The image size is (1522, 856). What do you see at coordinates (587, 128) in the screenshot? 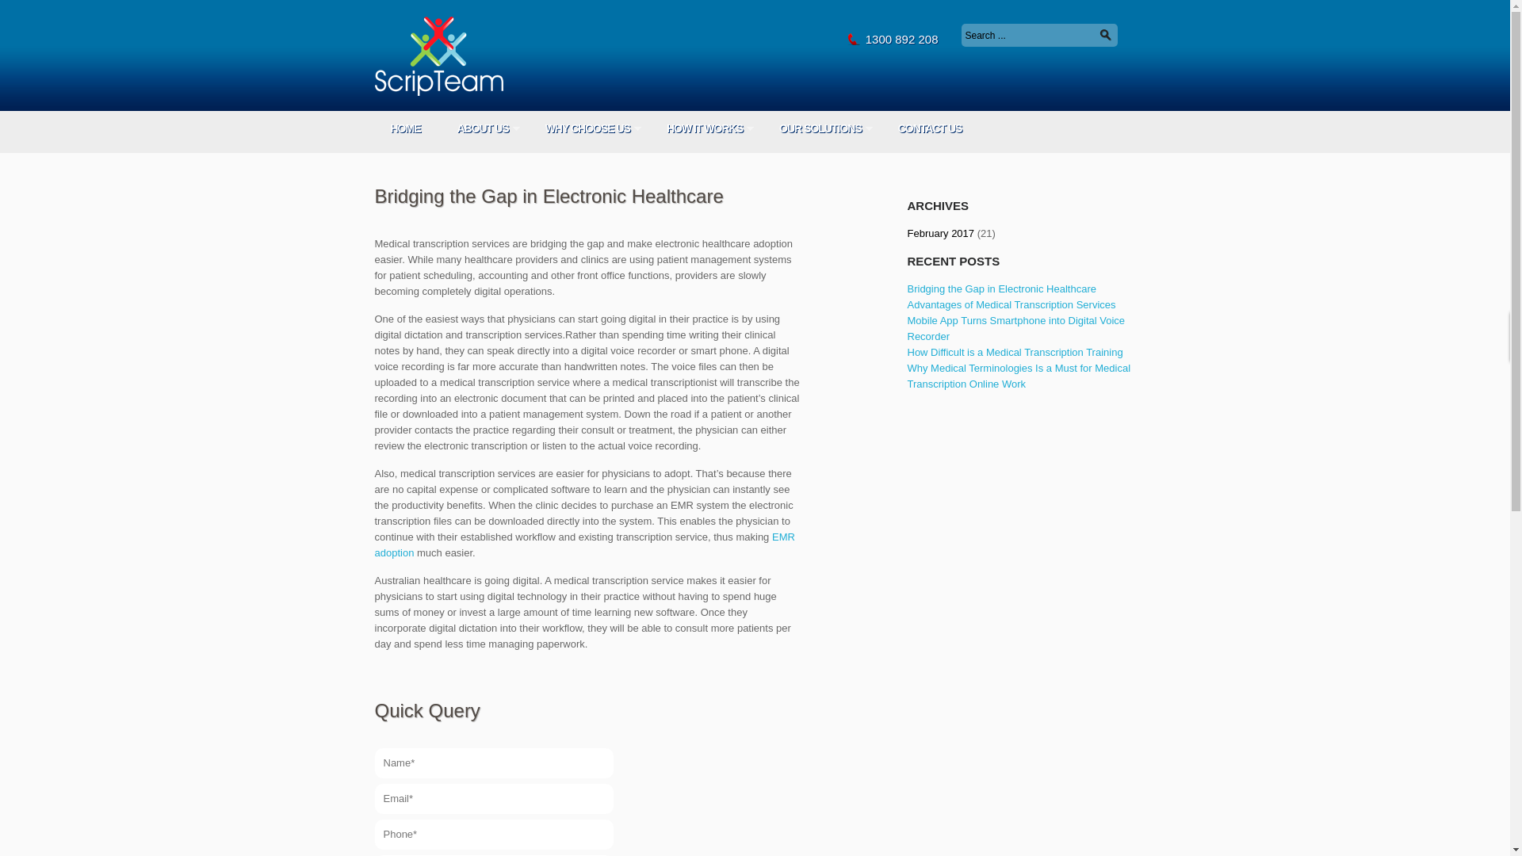
I see `WHY CHOOSE US` at bounding box center [587, 128].